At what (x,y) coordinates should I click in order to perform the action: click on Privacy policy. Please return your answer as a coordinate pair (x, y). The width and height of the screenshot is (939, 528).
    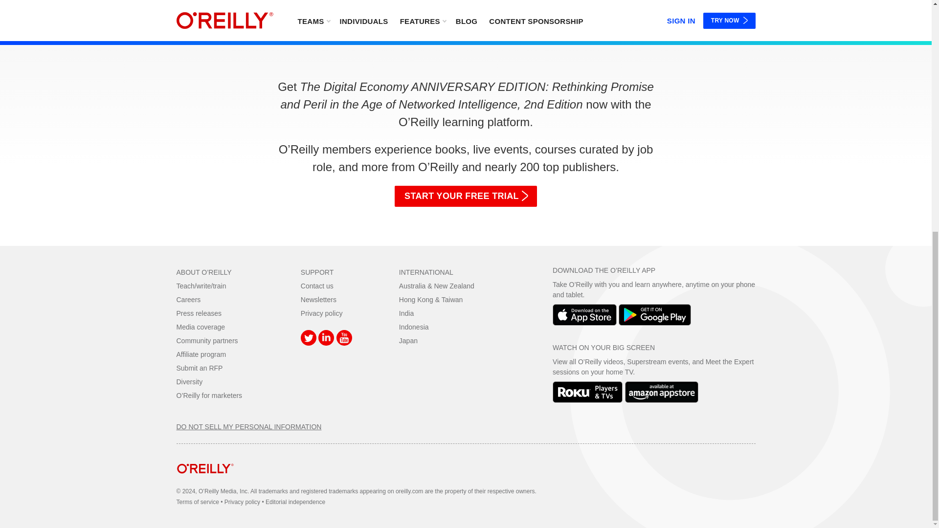
    Looking at the image, I should click on (321, 313).